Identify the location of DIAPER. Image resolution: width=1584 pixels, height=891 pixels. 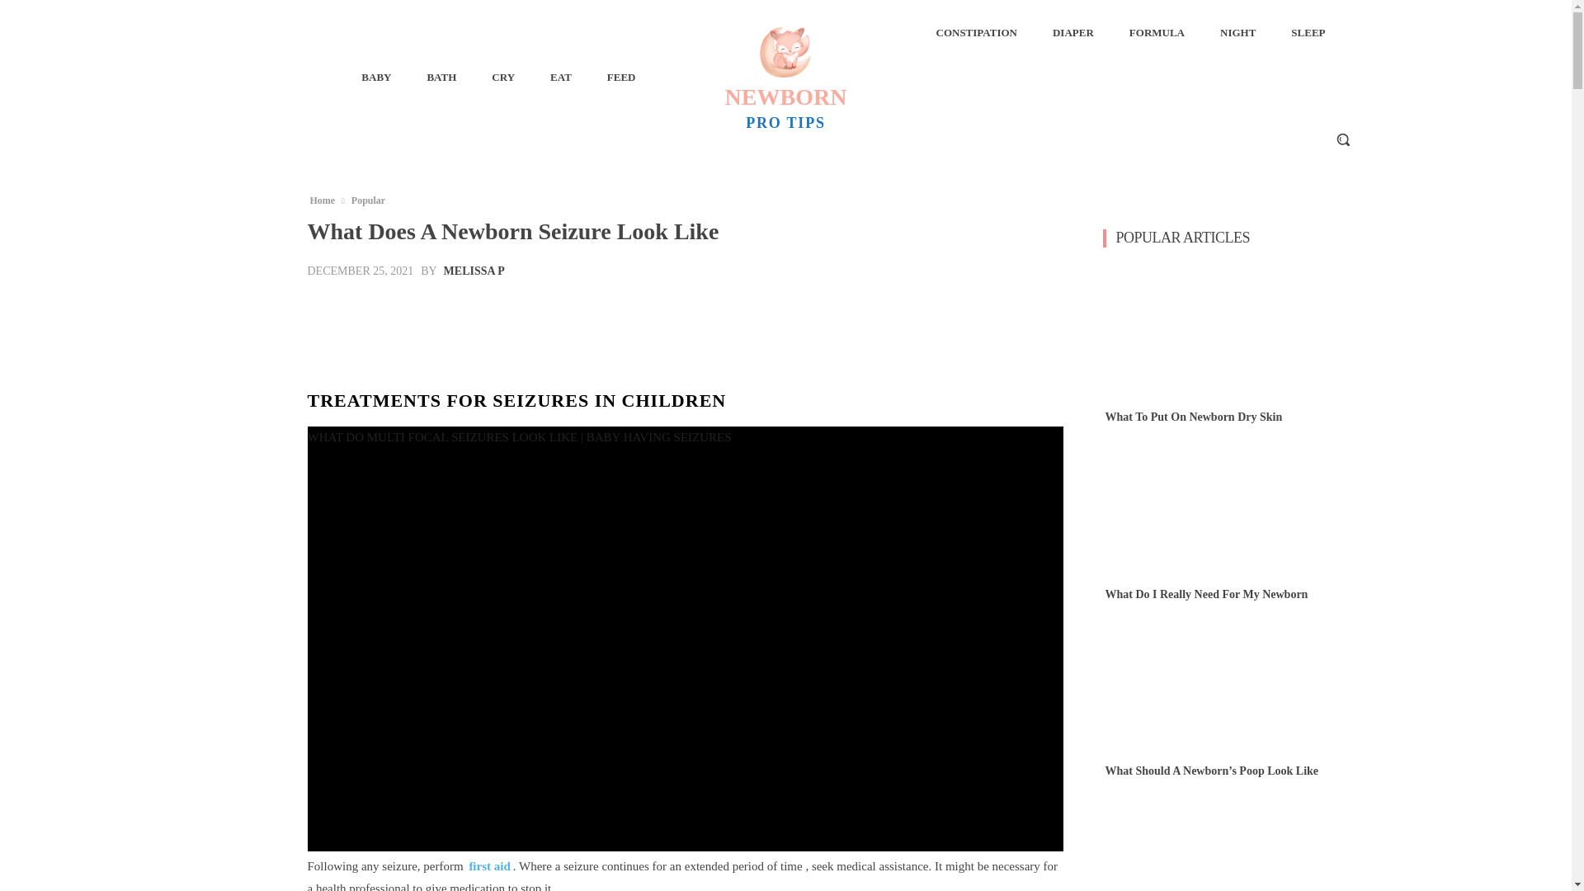
(368, 200).